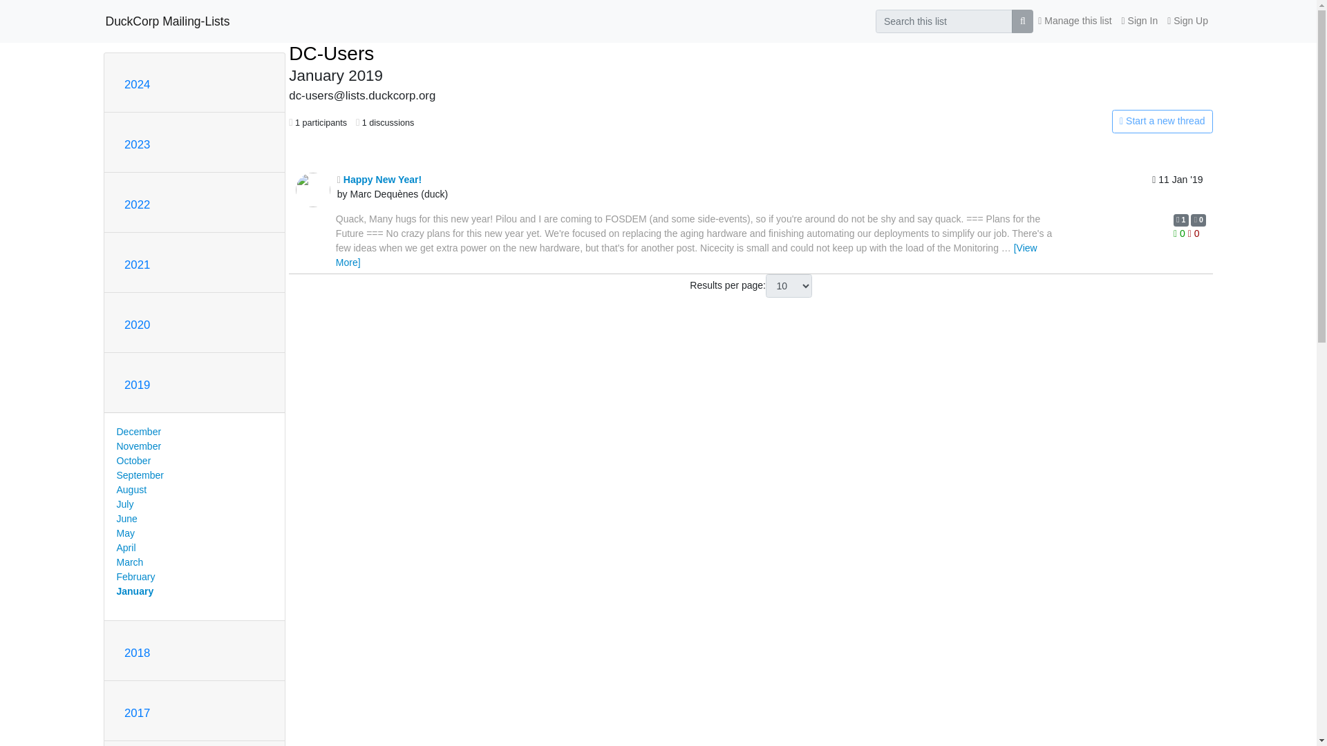  I want to click on Sign Up, so click(1187, 21).